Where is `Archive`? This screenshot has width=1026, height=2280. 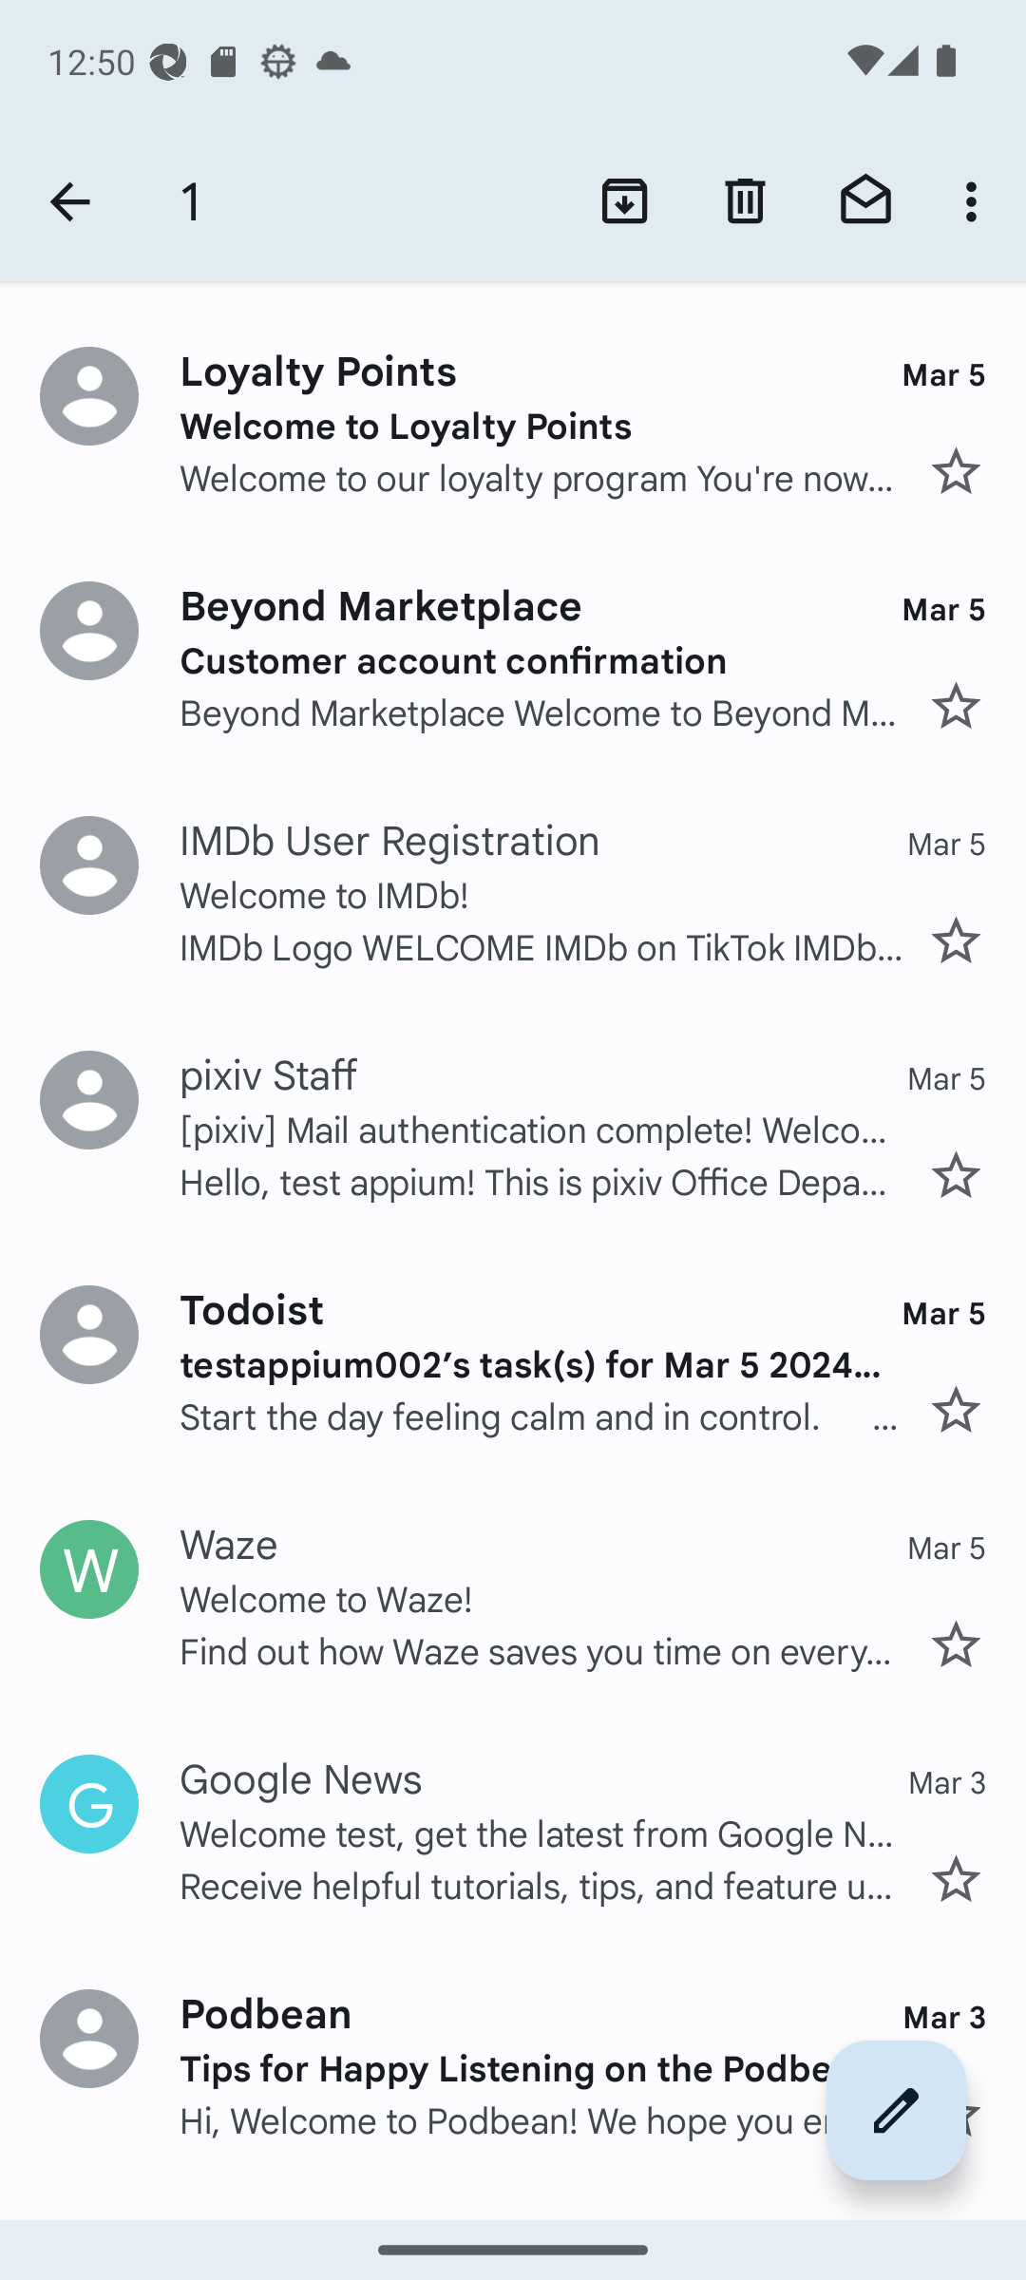
Archive is located at coordinates (625, 201).